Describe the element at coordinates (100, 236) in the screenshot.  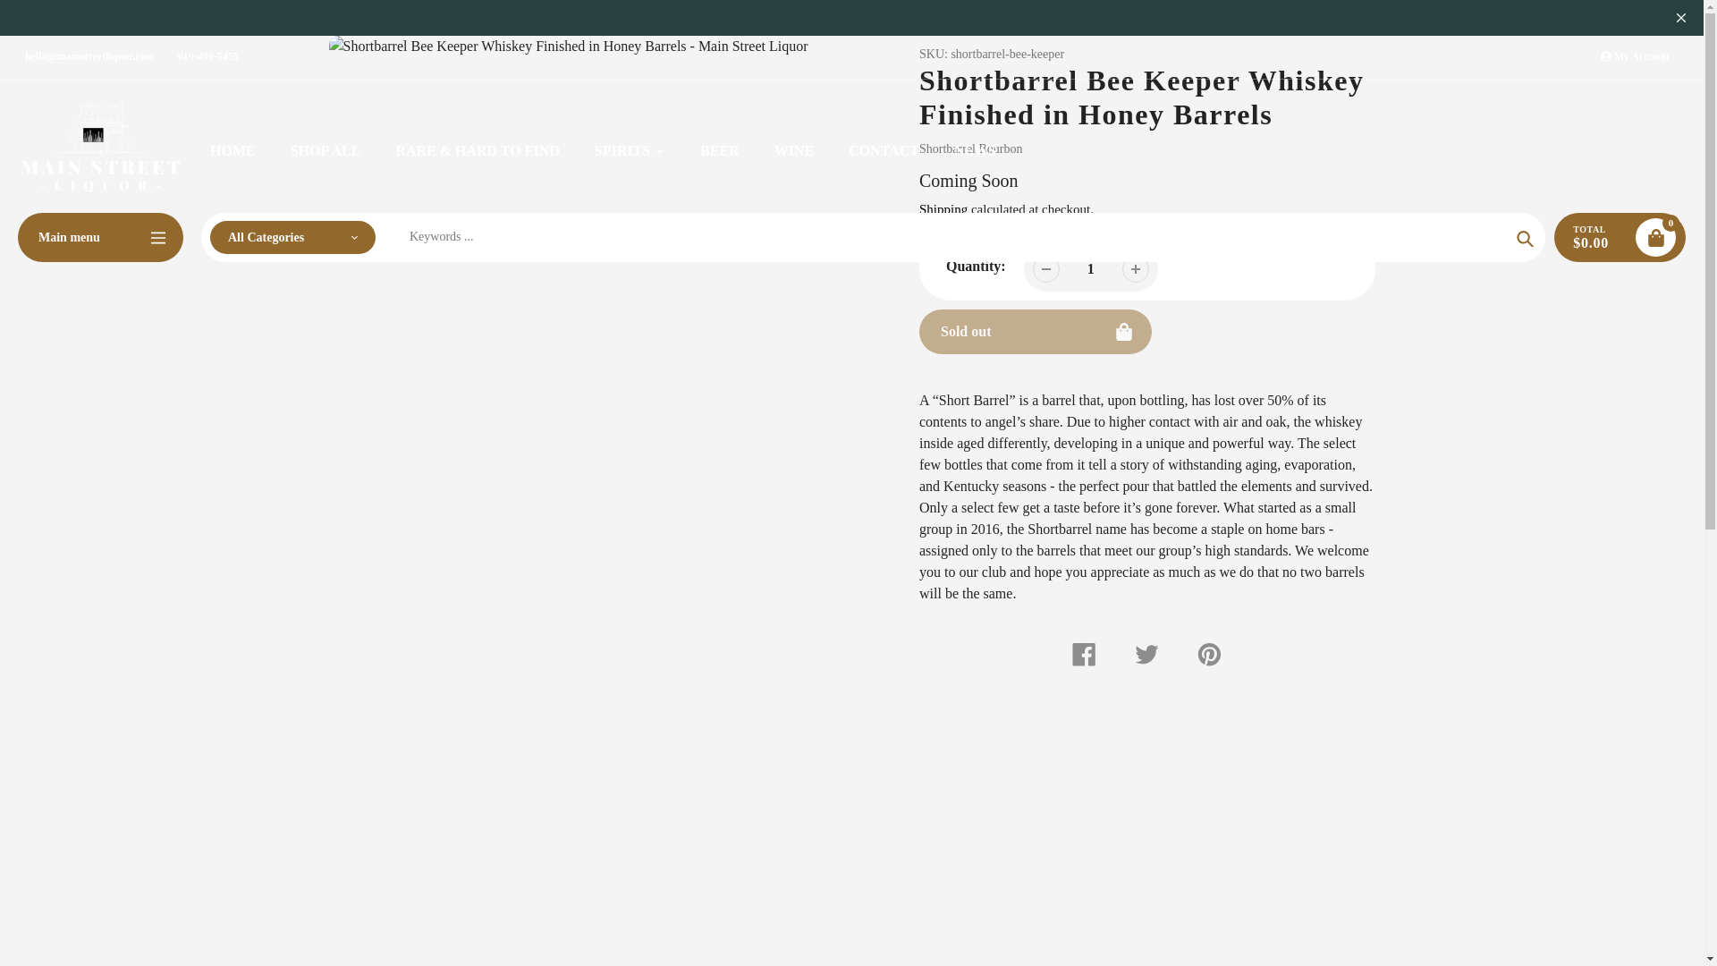
I see `Main menu` at that location.